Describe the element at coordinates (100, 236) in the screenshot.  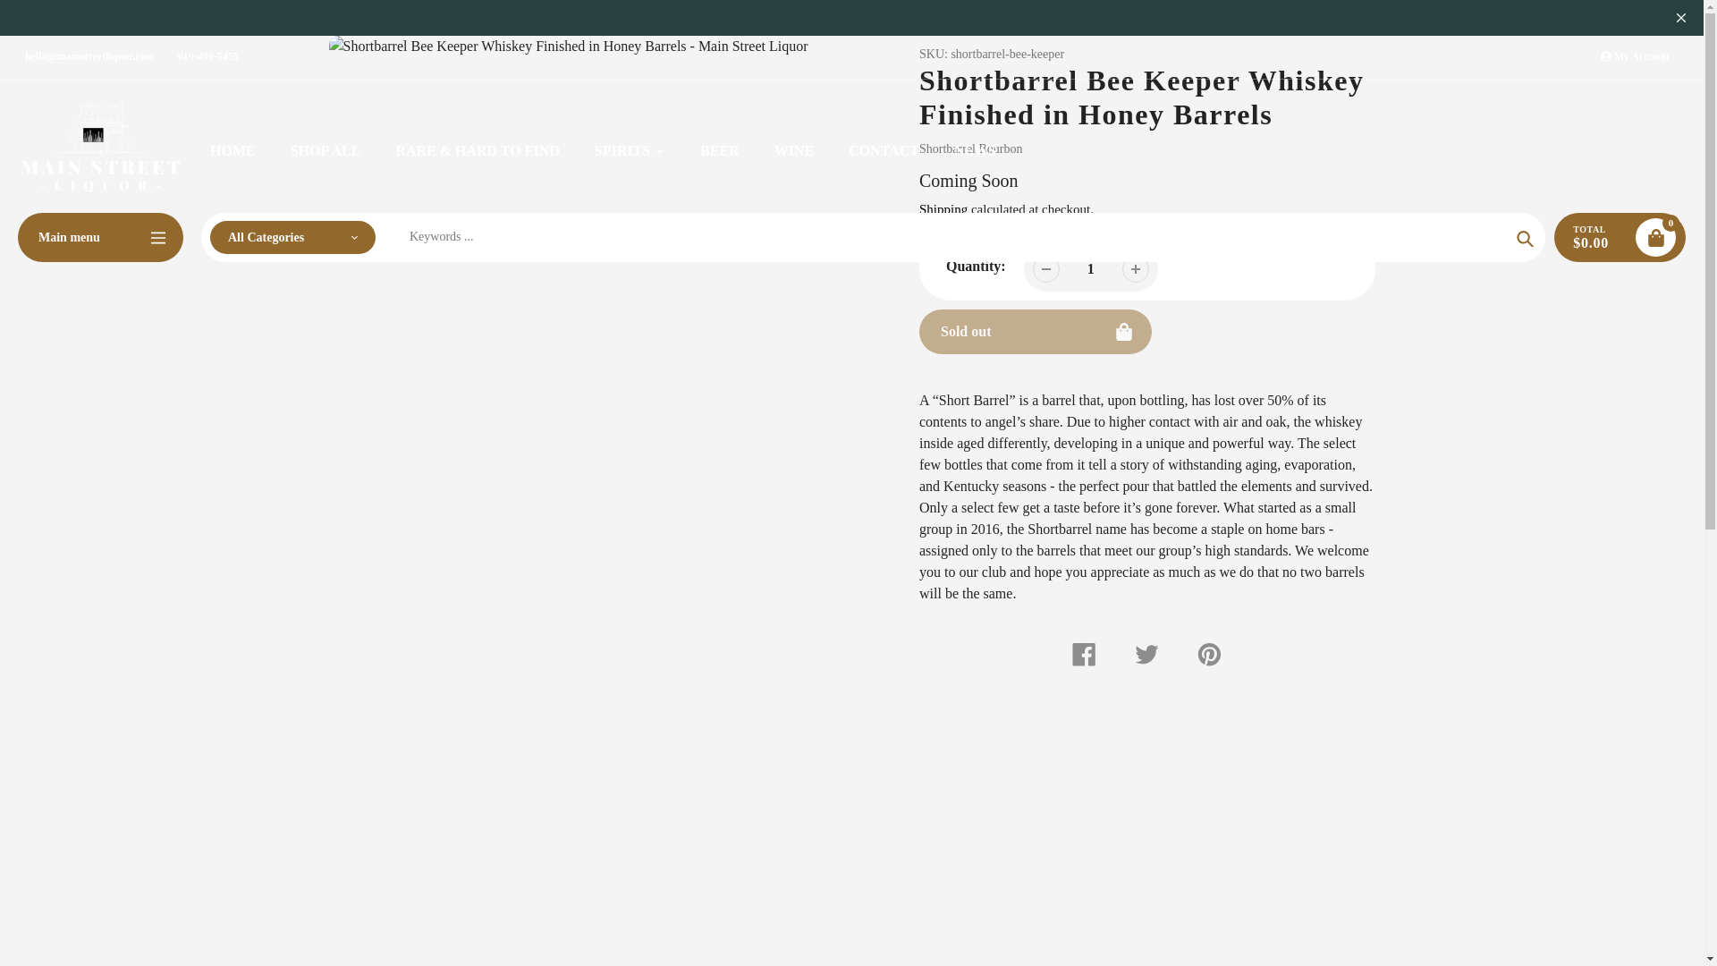
I see `Main menu` at that location.